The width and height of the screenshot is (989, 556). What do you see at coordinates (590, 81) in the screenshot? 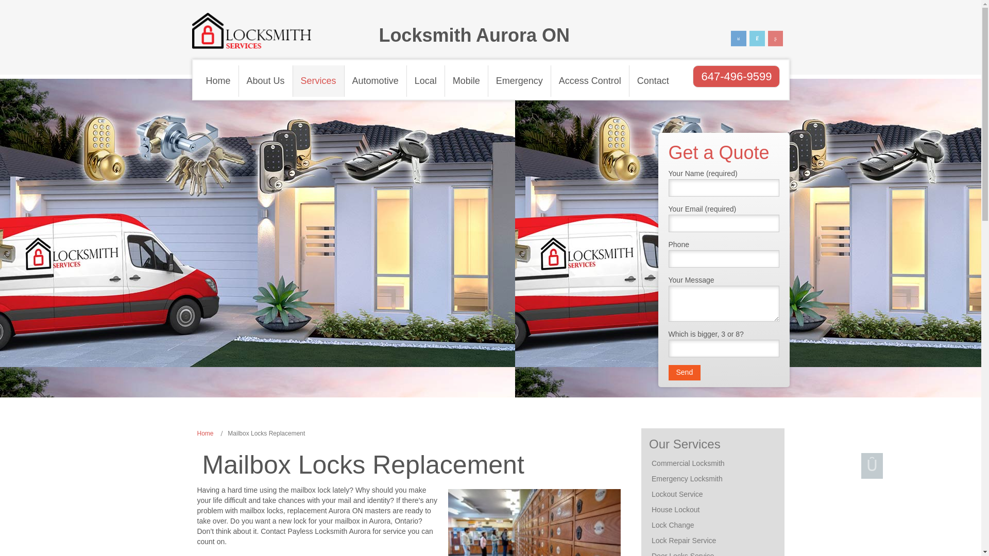
I see `Access Control` at bounding box center [590, 81].